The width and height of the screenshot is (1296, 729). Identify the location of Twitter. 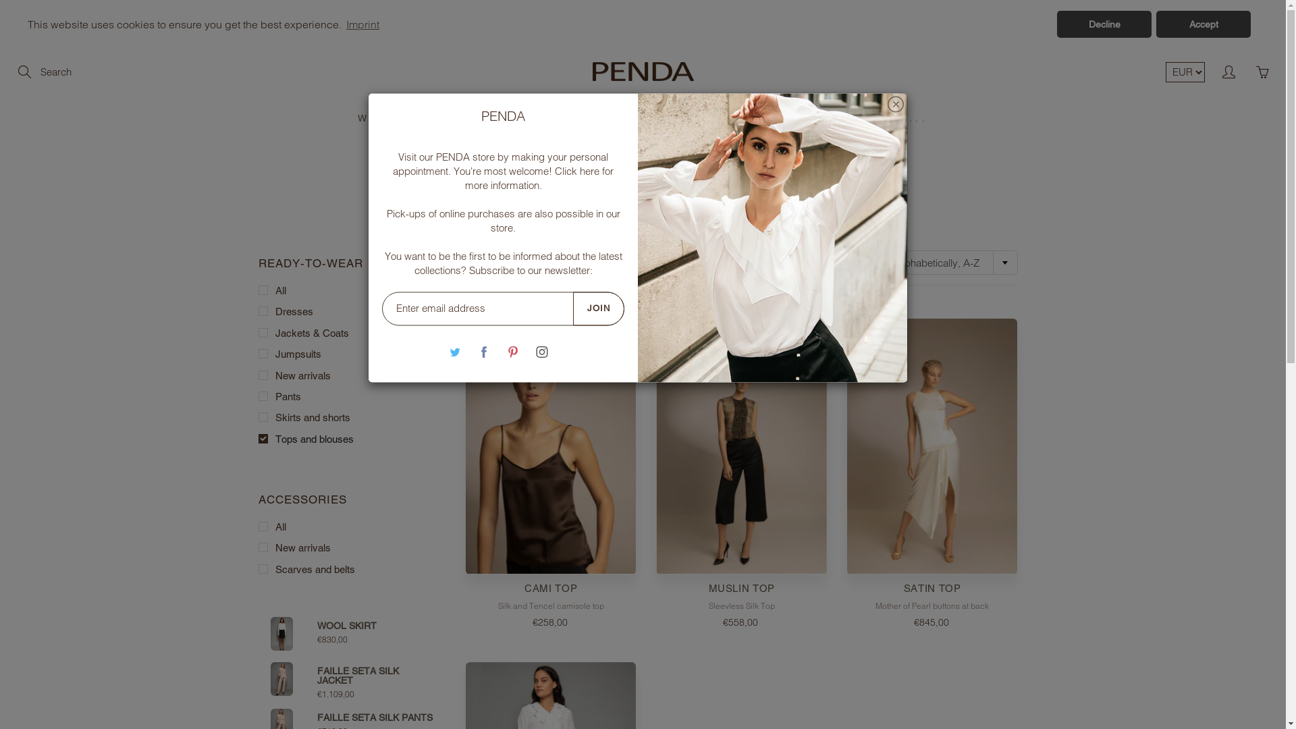
(455, 352).